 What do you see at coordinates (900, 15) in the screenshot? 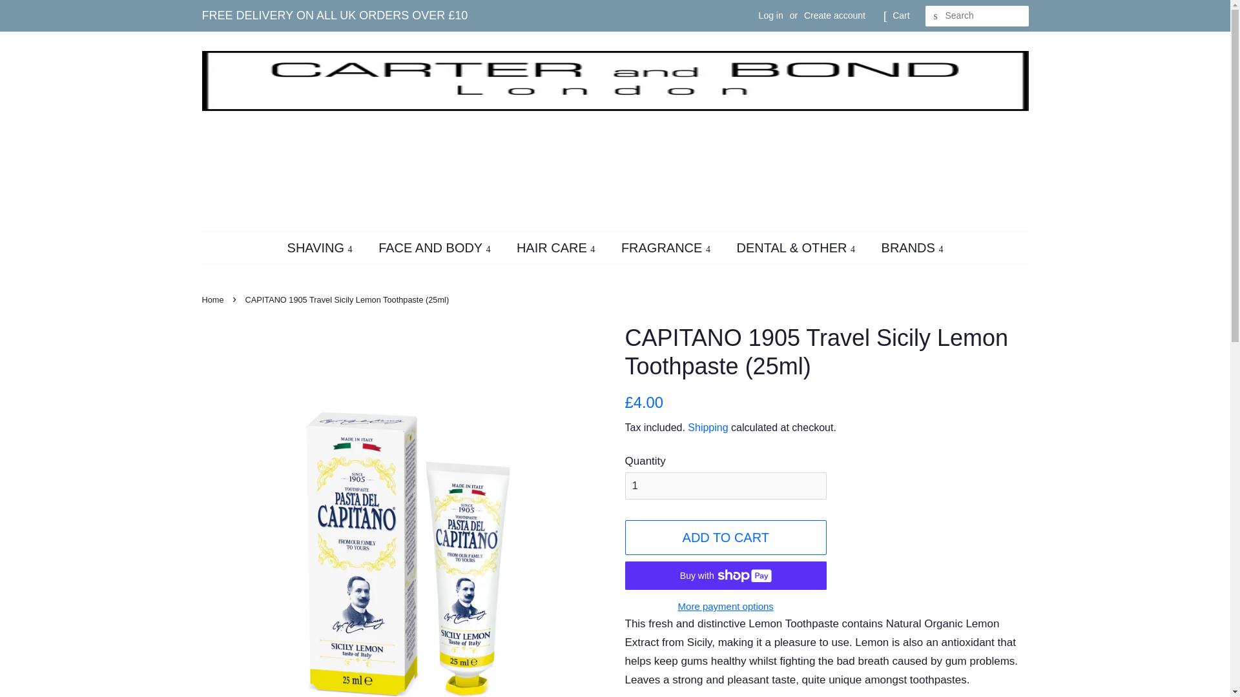
I see `Cart` at bounding box center [900, 15].